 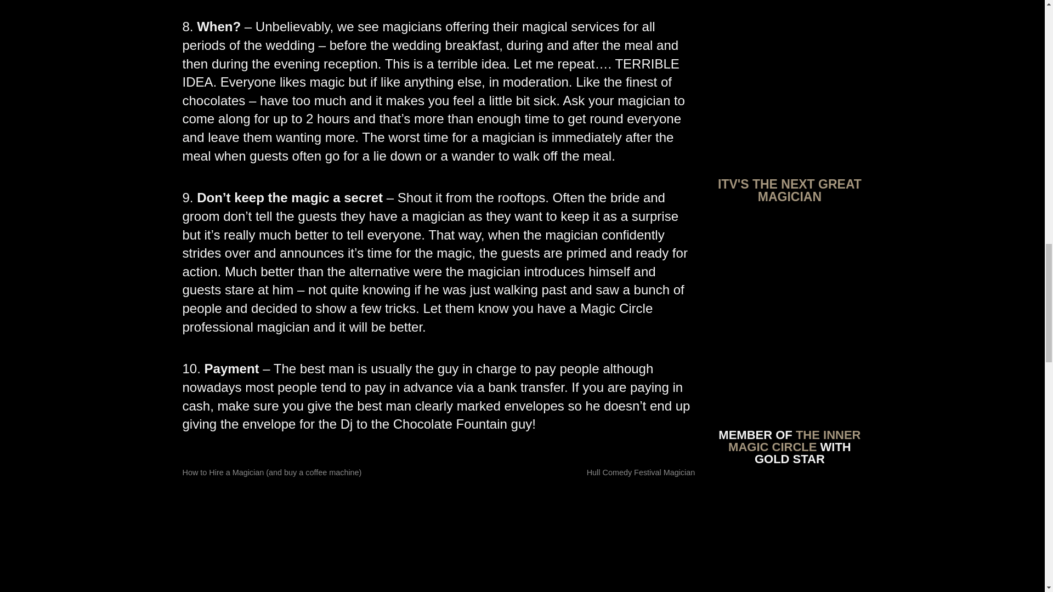 What do you see at coordinates (641, 473) in the screenshot?
I see `Hull Comedy Festival Magician` at bounding box center [641, 473].